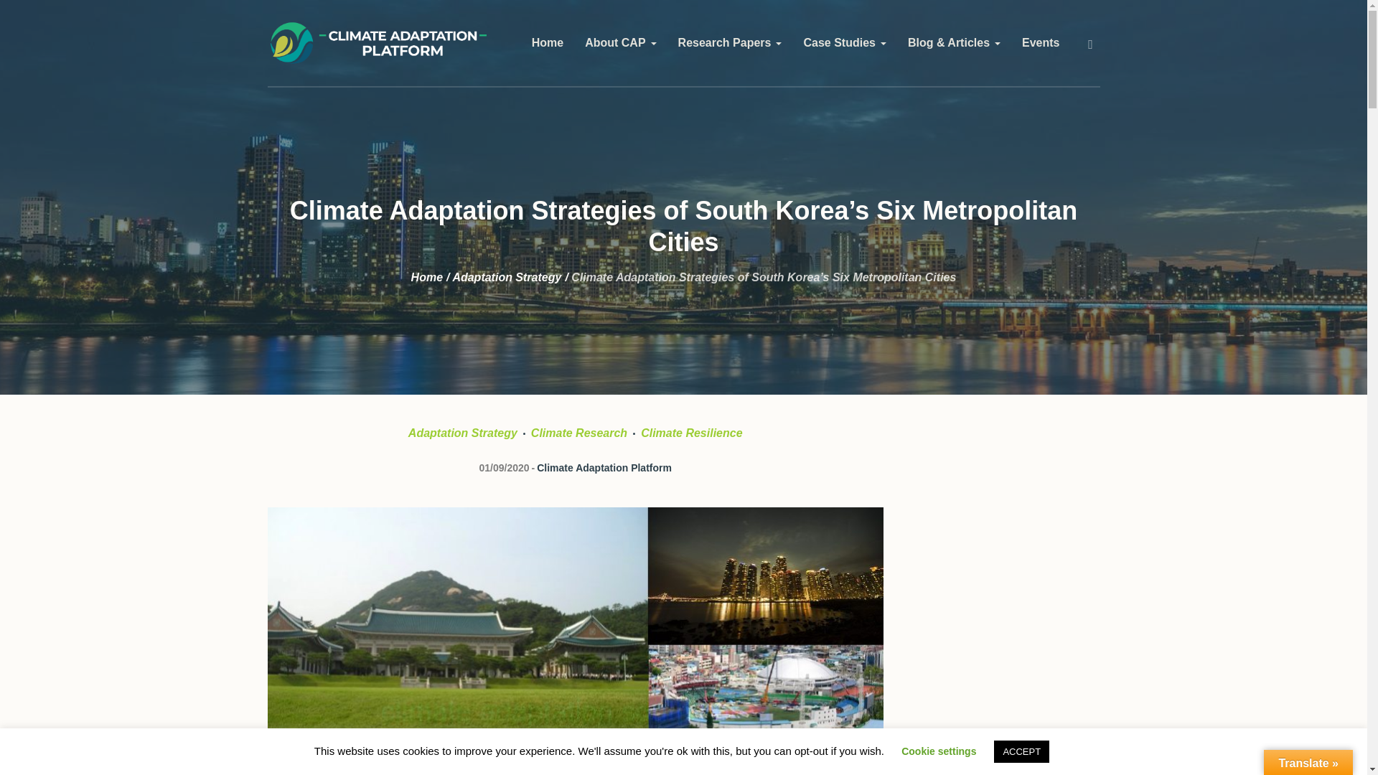 The height and width of the screenshot is (775, 1378). What do you see at coordinates (844, 43) in the screenshot?
I see `Case Studies` at bounding box center [844, 43].